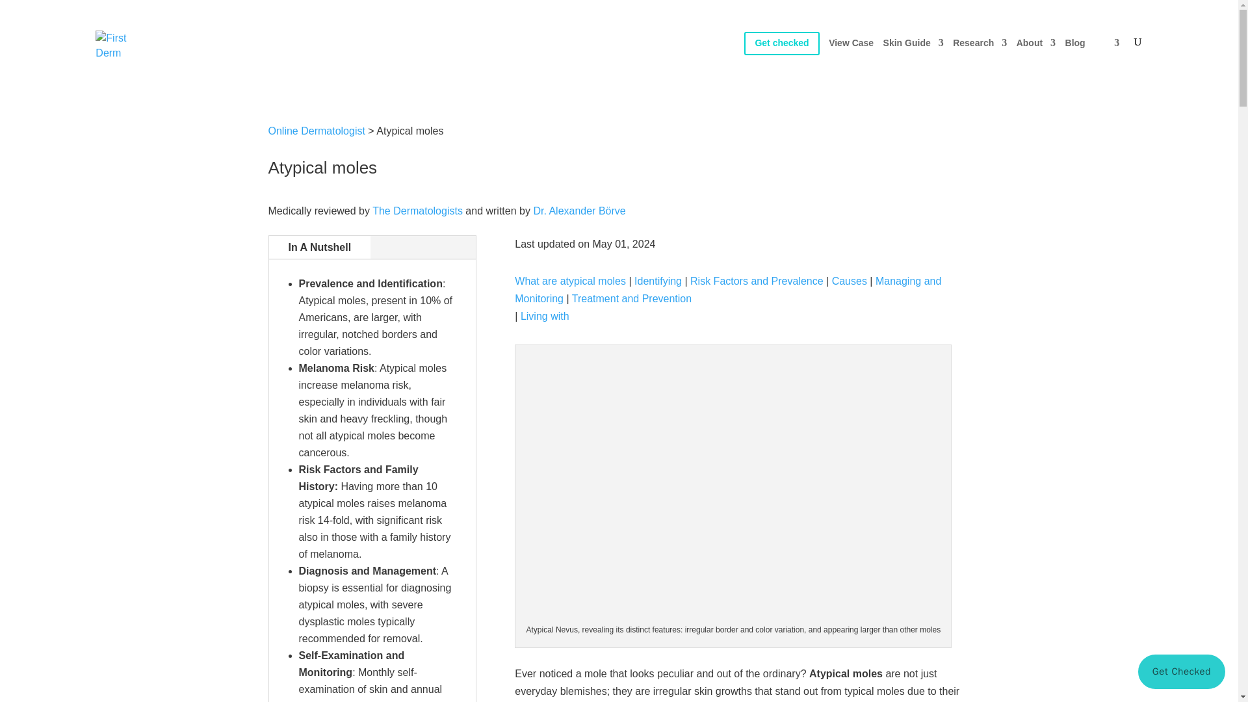  Describe the element at coordinates (417, 211) in the screenshot. I see `The Dermatologists` at that location.